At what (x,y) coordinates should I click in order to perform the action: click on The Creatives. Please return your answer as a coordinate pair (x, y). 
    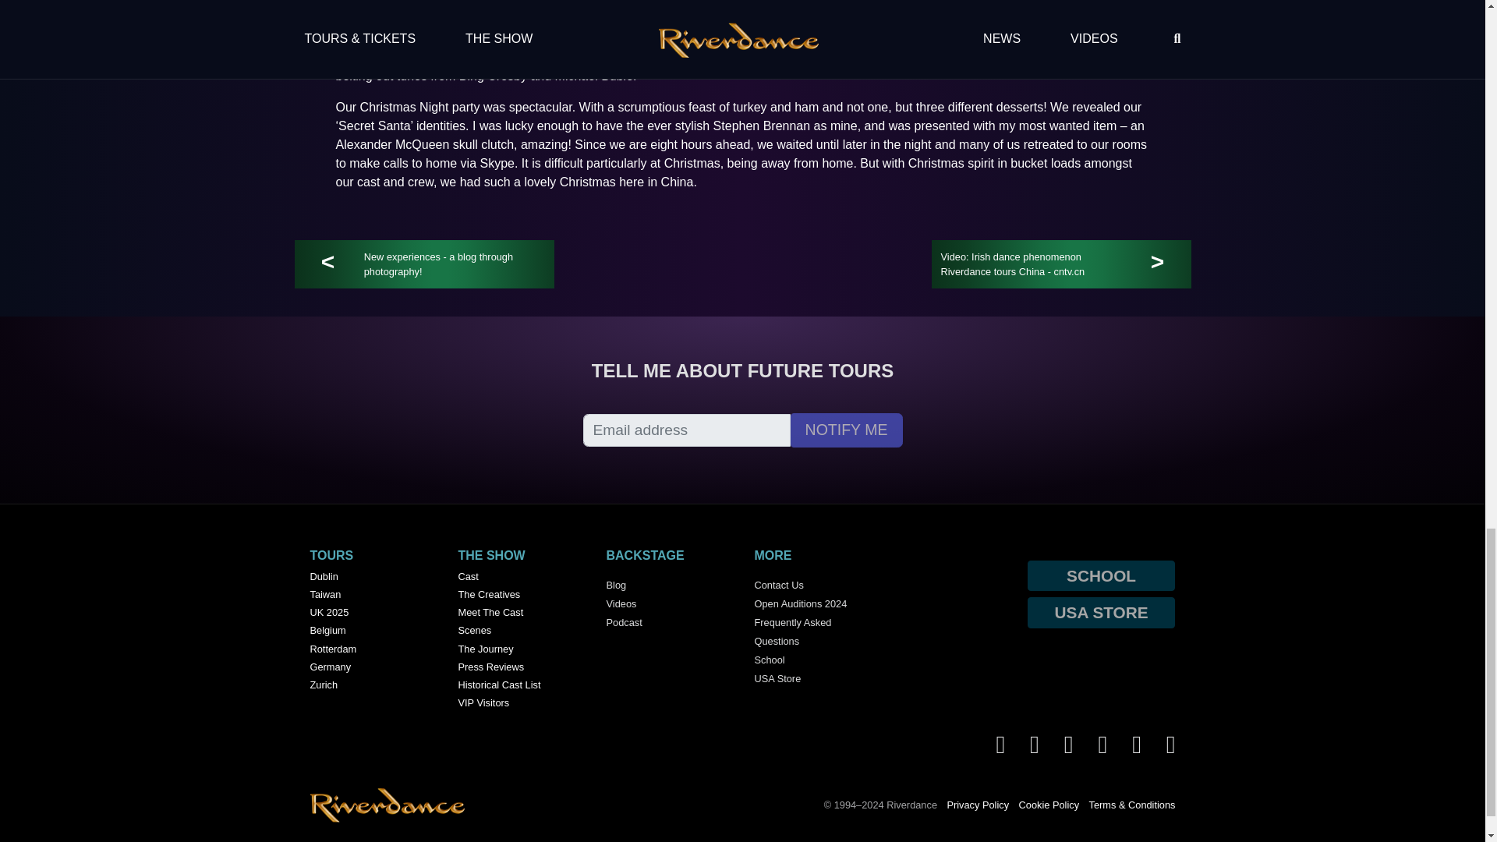
    Looking at the image, I should click on (521, 596).